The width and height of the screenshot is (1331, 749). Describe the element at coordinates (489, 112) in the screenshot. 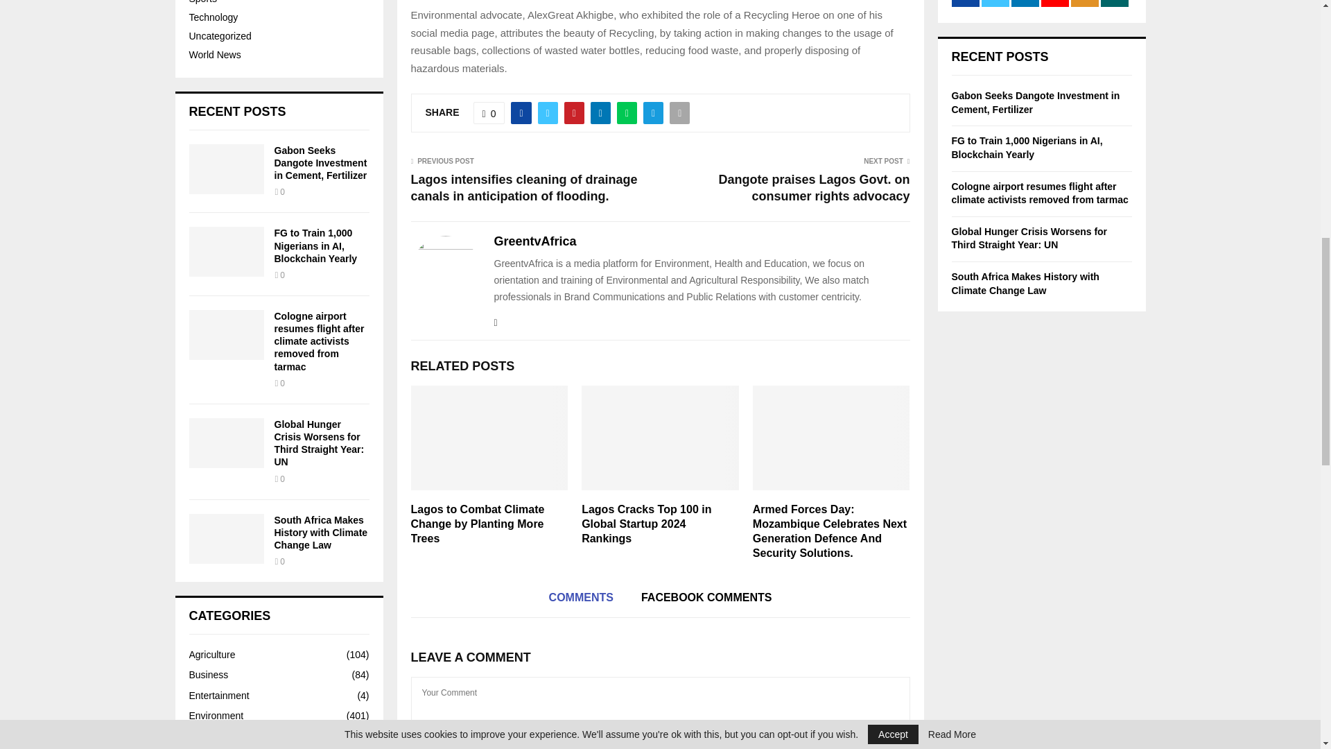

I see `Like` at that location.